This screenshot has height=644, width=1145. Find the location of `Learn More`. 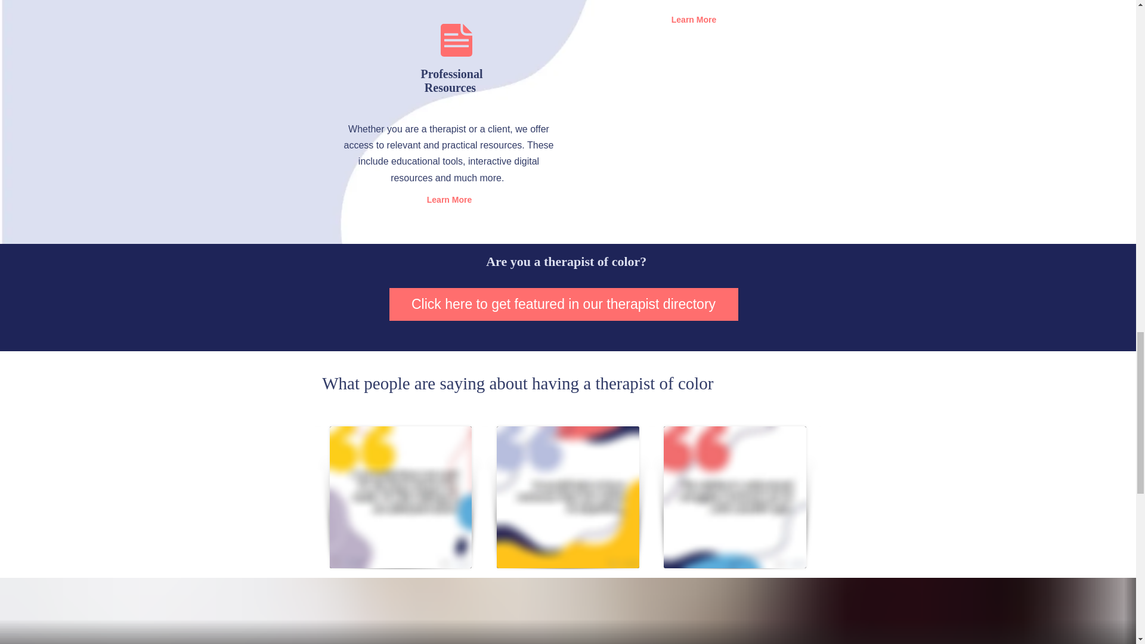

Learn More is located at coordinates (448, 200).